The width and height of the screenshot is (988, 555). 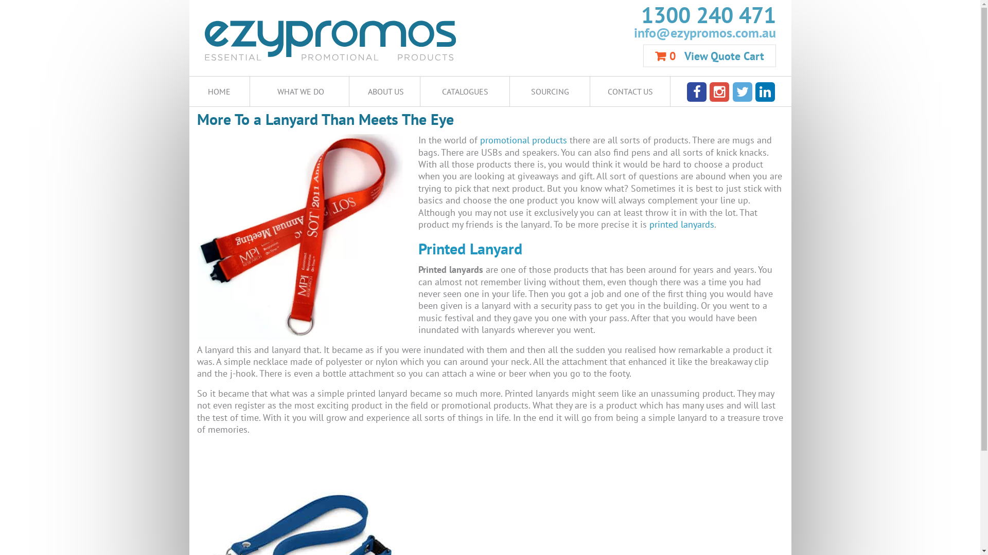 What do you see at coordinates (415, 184) in the screenshot?
I see `Food & Beverages` at bounding box center [415, 184].